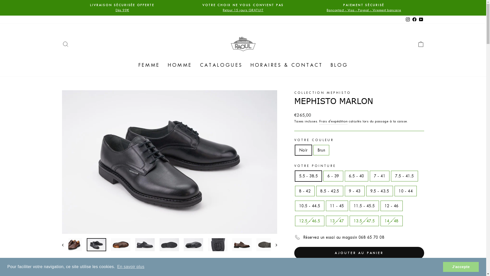 The height and width of the screenshot is (276, 490). What do you see at coordinates (414, 19) in the screenshot?
I see `Facebook` at bounding box center [414, 19].